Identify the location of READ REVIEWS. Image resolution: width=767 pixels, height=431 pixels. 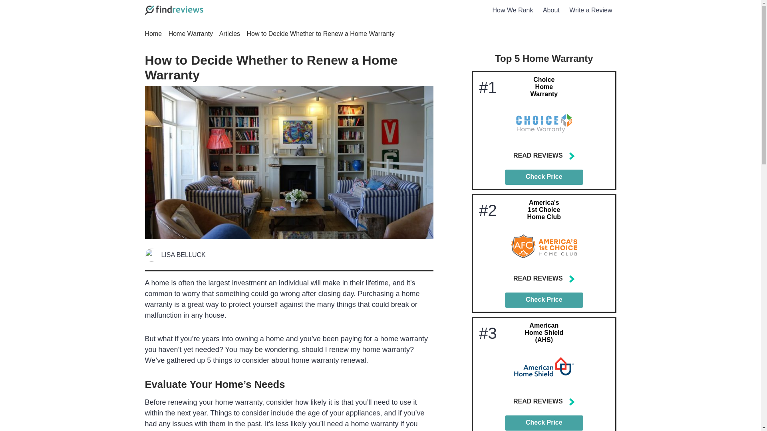
(544, 402).